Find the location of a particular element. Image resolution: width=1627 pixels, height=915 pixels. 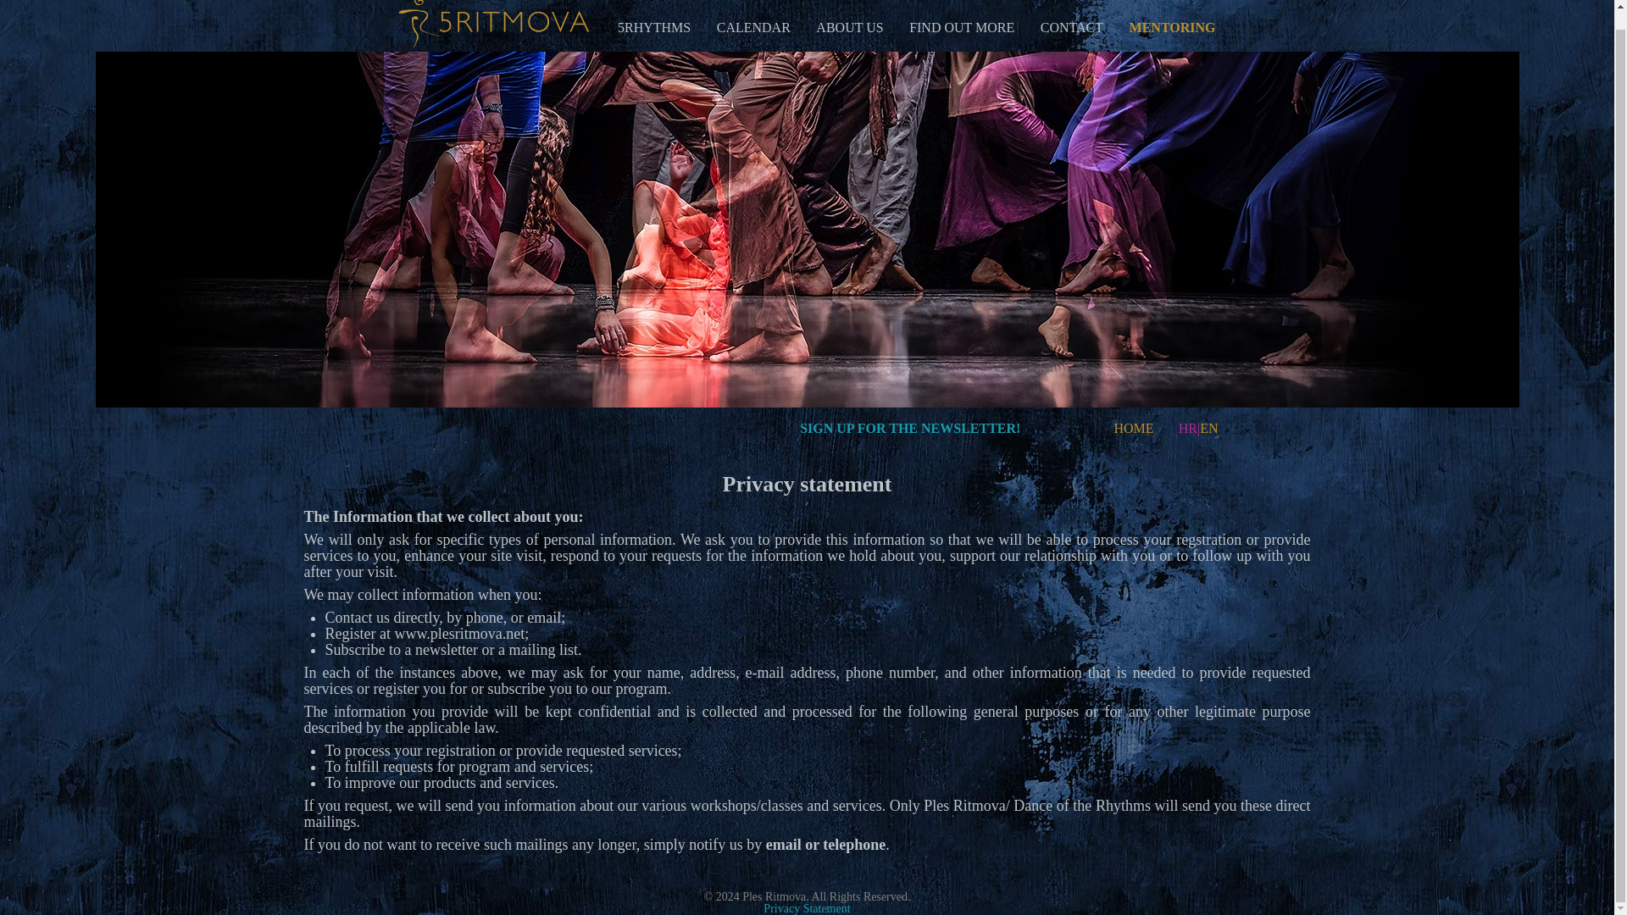

MENTORING is located at coordinates (1172, 27).